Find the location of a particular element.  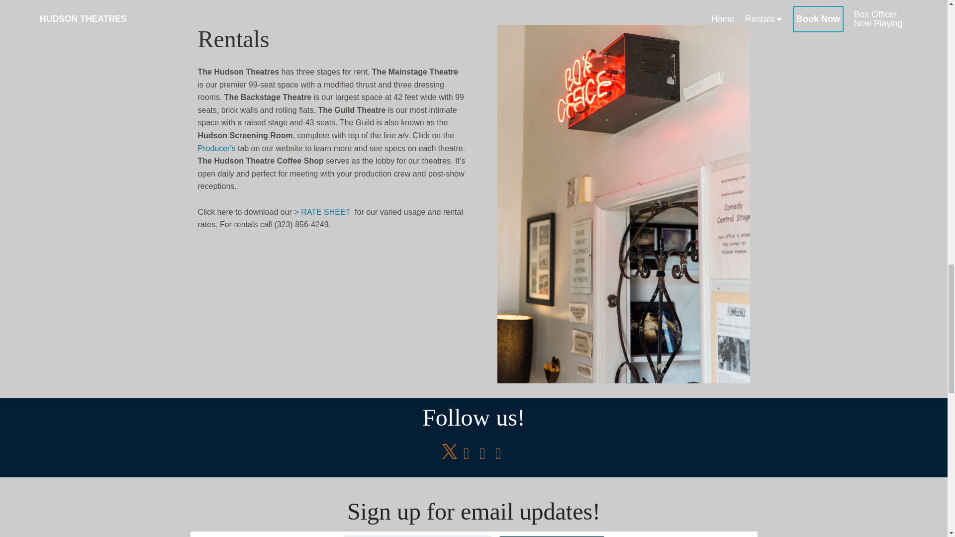

Producer's is located at coordinates (217, 148).